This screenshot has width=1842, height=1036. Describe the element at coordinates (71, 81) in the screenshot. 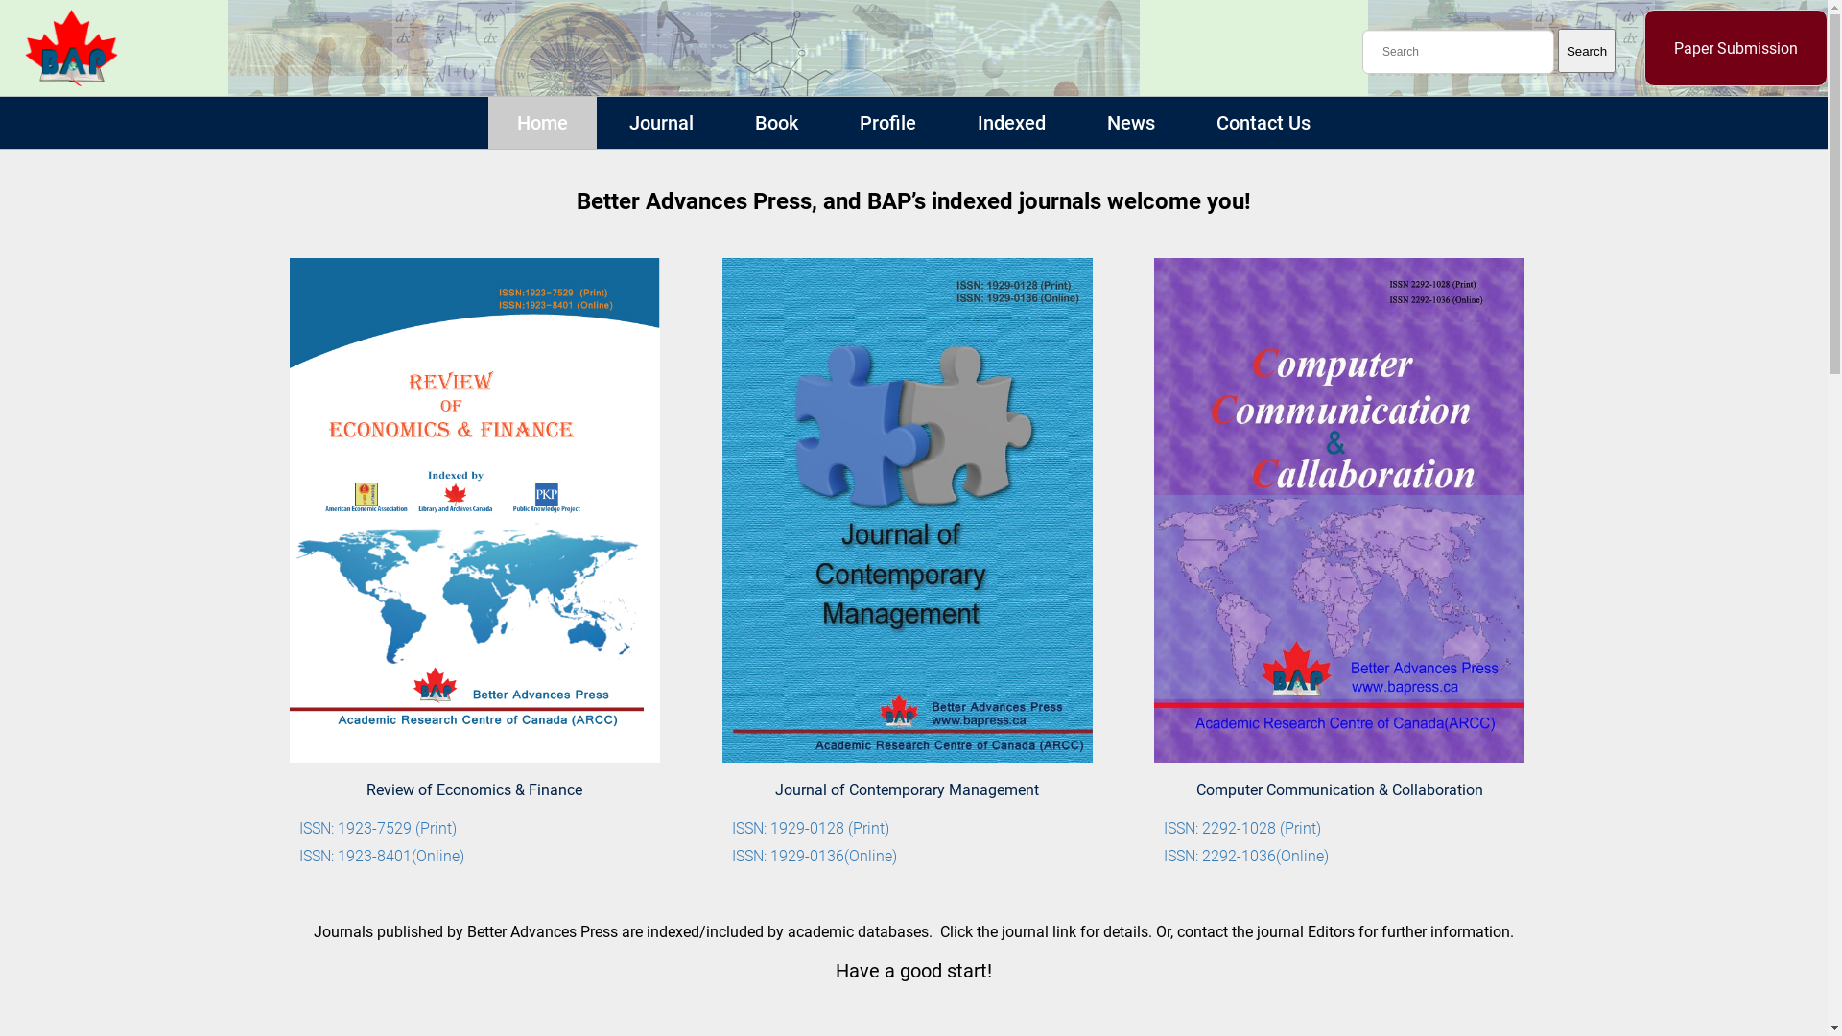

I see `BAP` at that location.